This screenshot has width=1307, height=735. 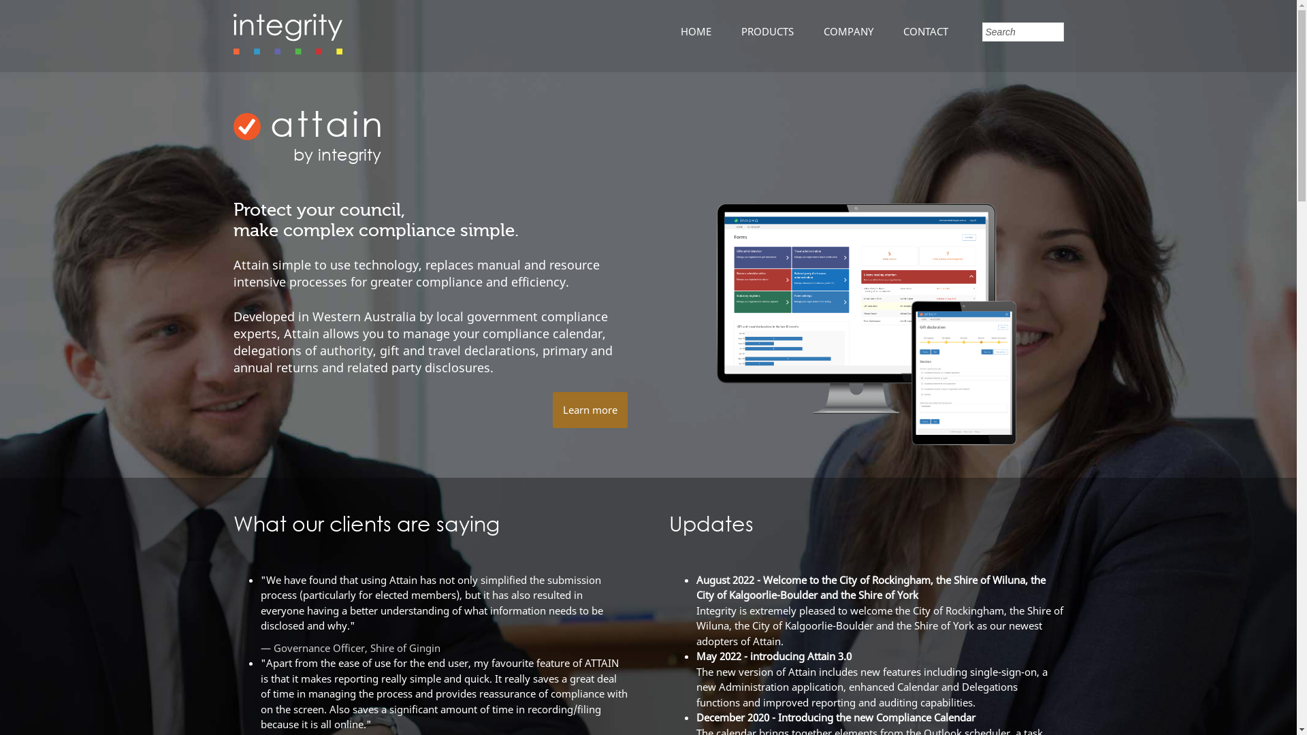 I want to click on Integrity, so click(x=287, y=50).